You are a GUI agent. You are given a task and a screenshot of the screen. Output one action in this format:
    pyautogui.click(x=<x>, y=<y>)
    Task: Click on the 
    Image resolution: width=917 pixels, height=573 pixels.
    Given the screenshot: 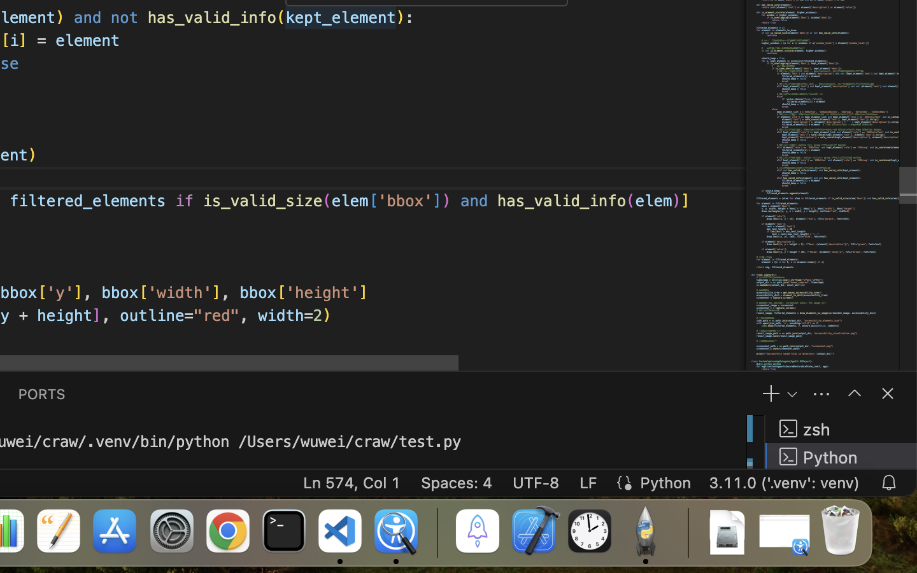 What is the action you would take?
    pyautogui.click(x=855, y=393)
    